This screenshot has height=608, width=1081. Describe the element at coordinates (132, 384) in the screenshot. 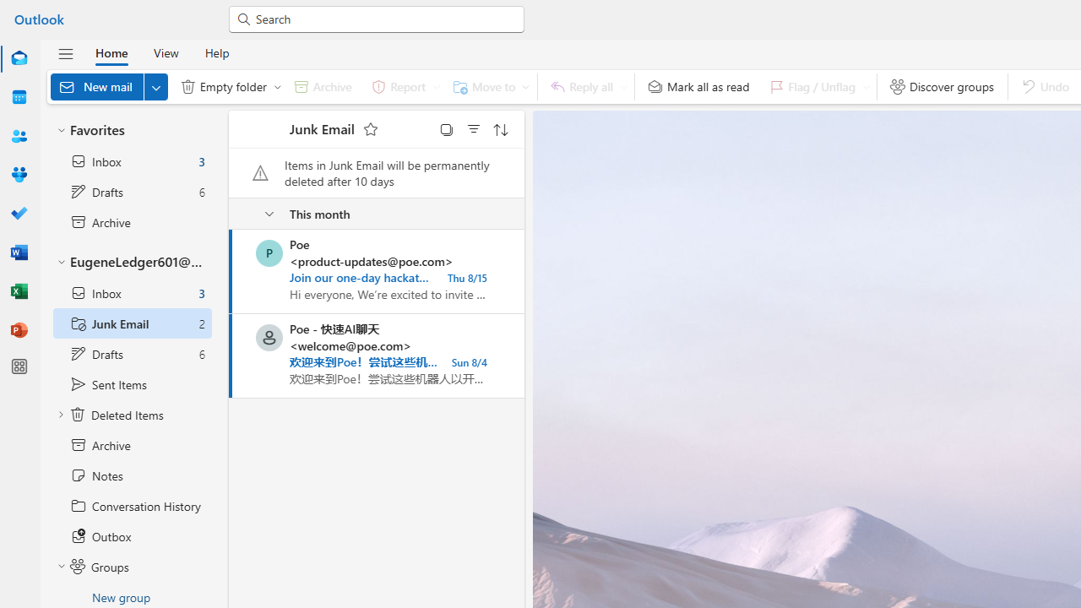

I see `Sent Items` at that location.